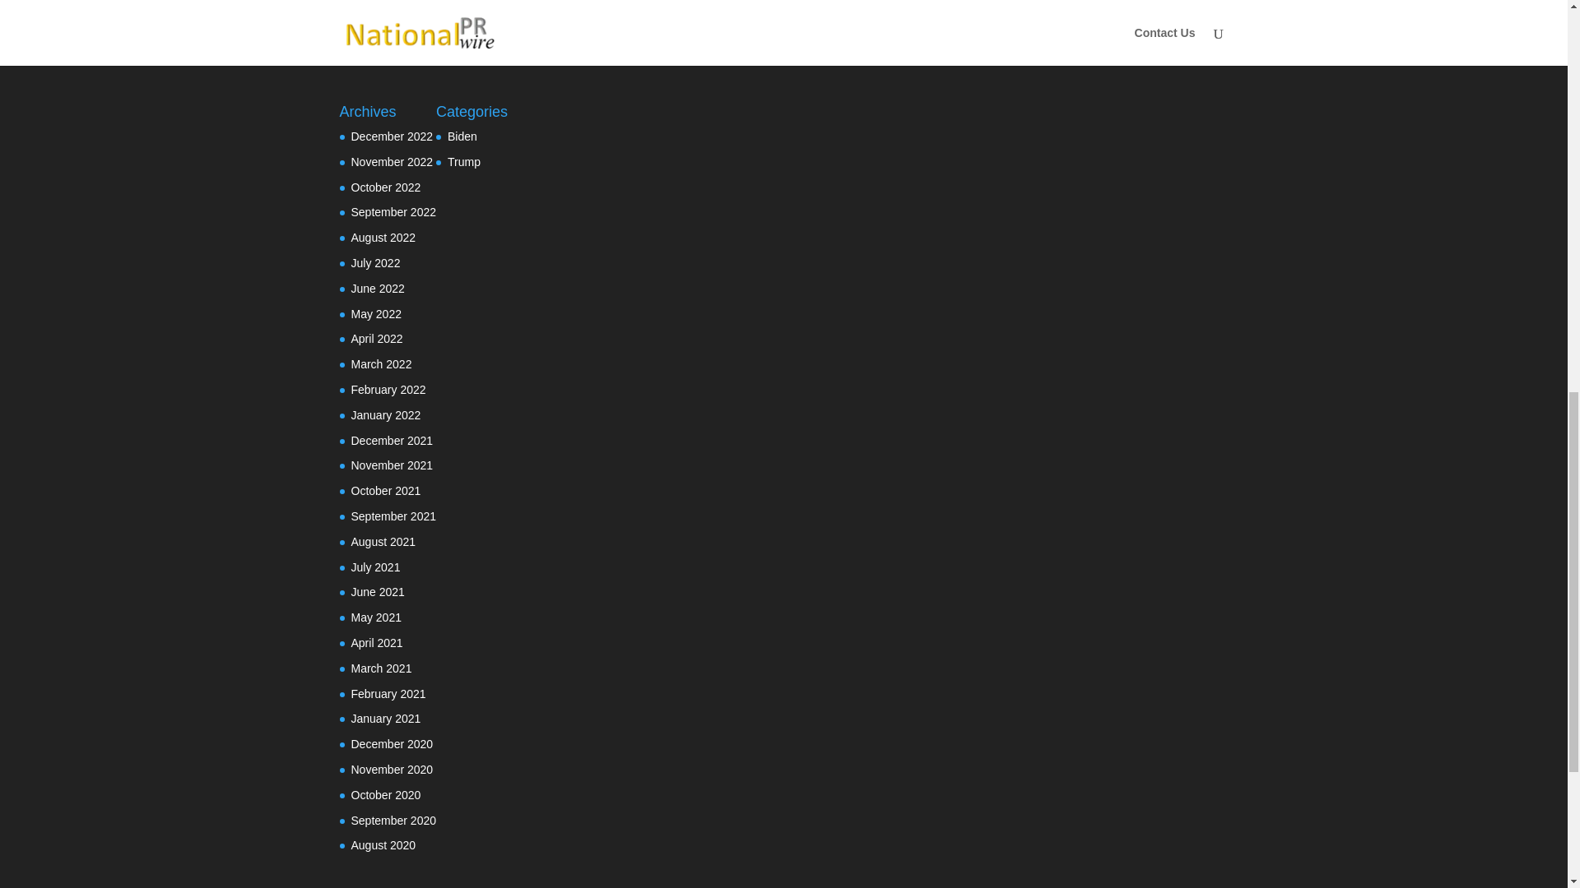  Describe the element at coordinates (385, 414) in the screenshot. I see `January 2022` at that location.